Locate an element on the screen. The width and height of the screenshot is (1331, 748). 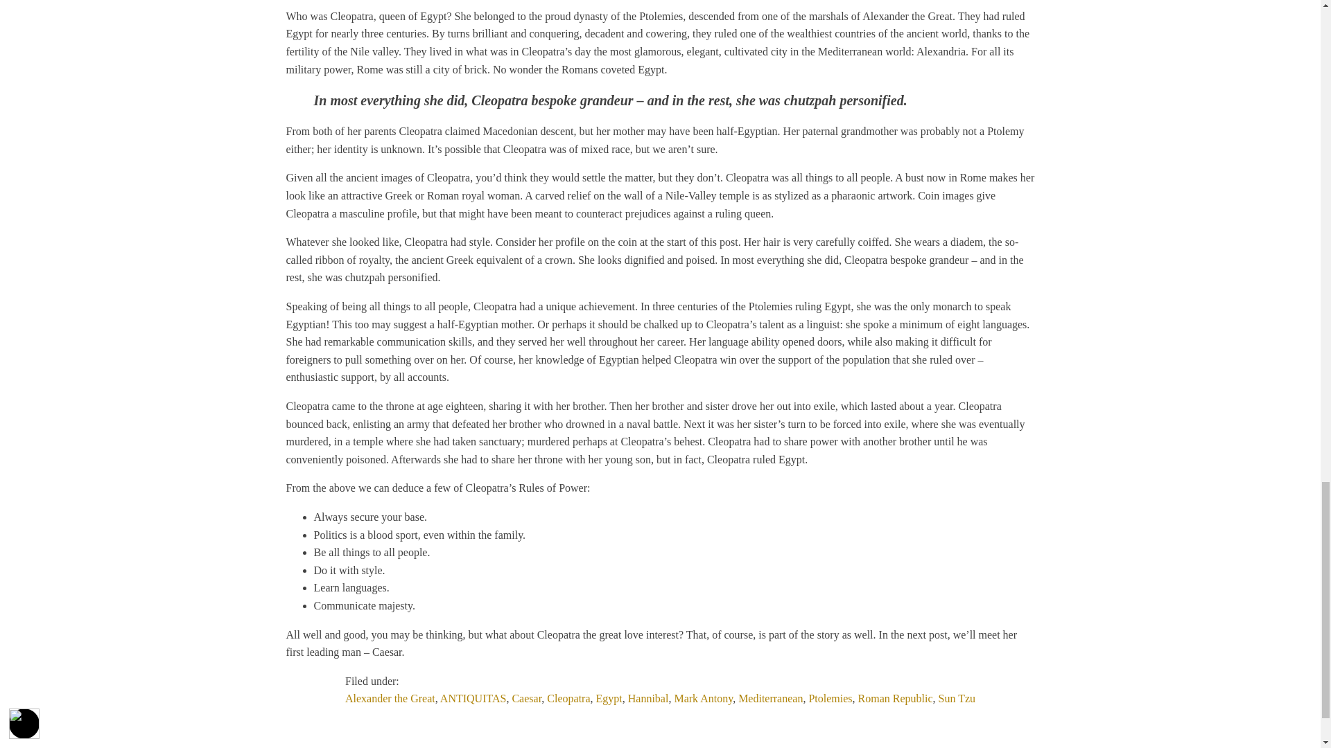
Mediterranean is located at coordinates (770, 698).